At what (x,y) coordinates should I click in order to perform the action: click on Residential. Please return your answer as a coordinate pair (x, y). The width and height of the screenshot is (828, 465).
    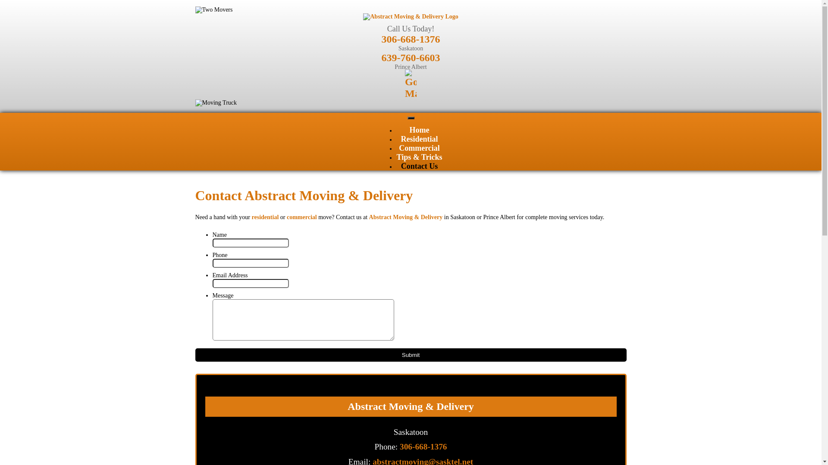
    Looking at the image, I should click on (419, 139).